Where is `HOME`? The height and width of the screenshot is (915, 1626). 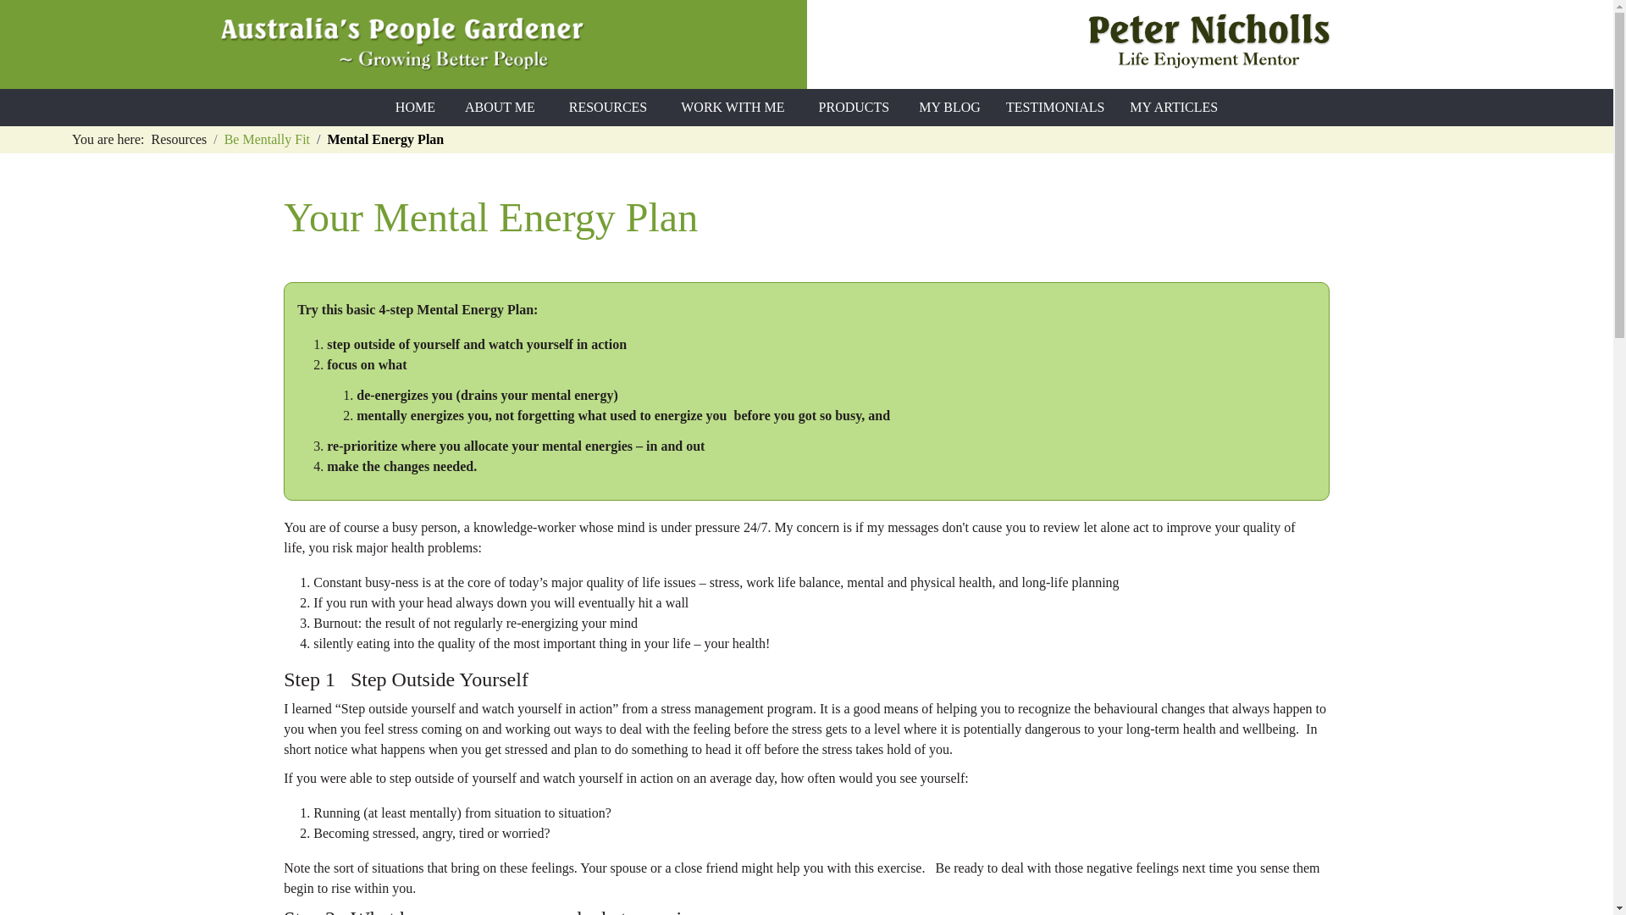
HOME is located at coordinates (415, 107).